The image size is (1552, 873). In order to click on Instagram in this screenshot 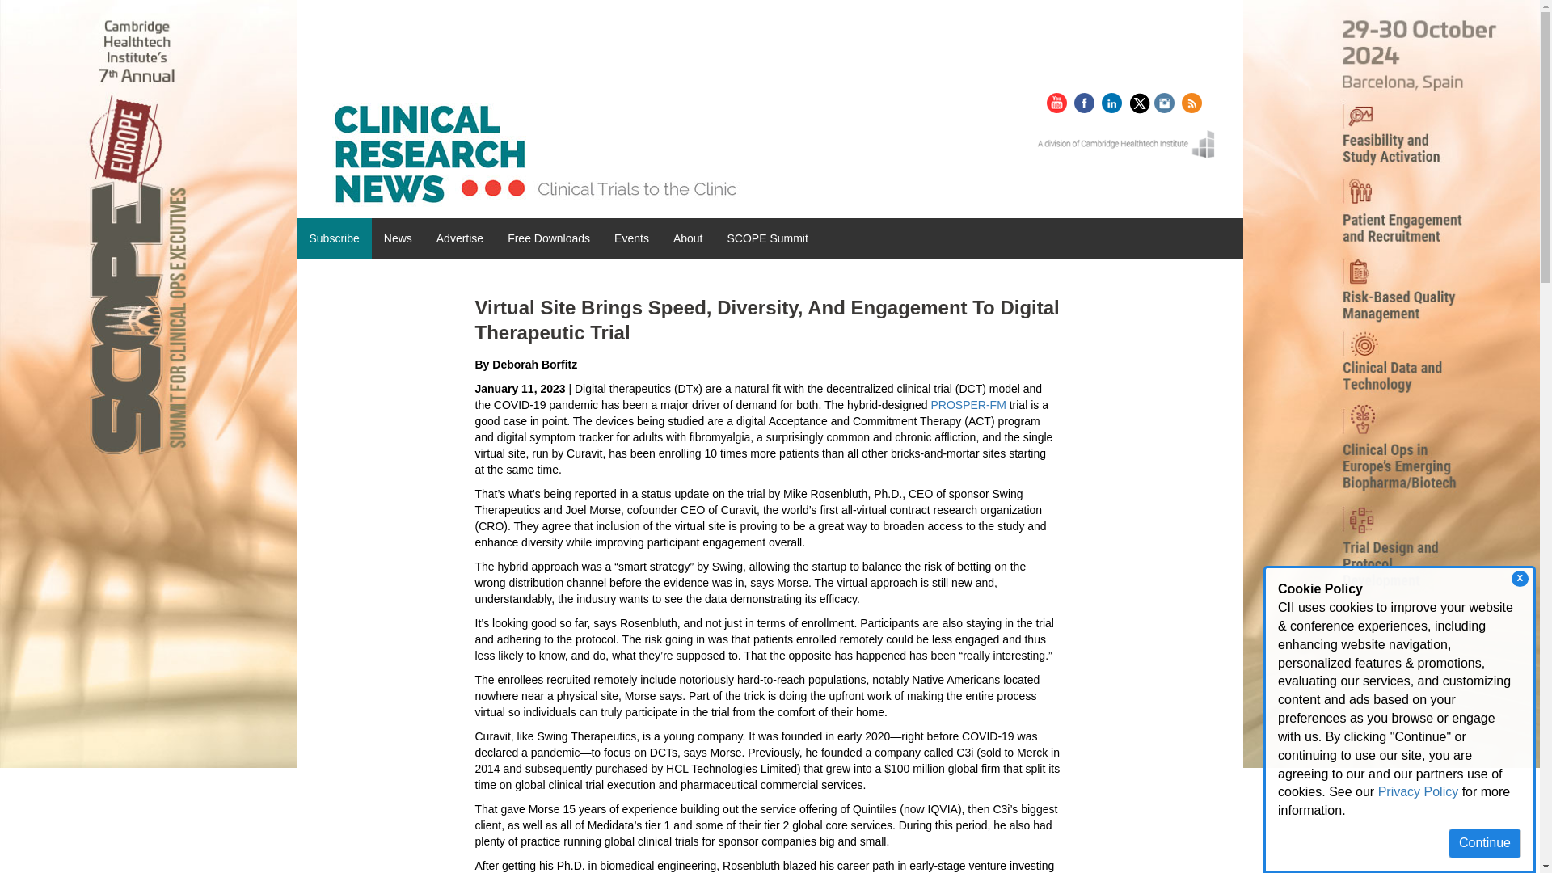, I will do `click(1166, 99)`.